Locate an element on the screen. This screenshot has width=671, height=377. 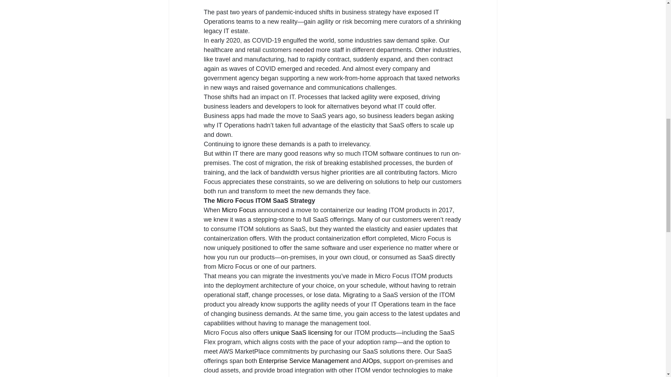
Enterprise Service Management is located at coordinates (303, 361).